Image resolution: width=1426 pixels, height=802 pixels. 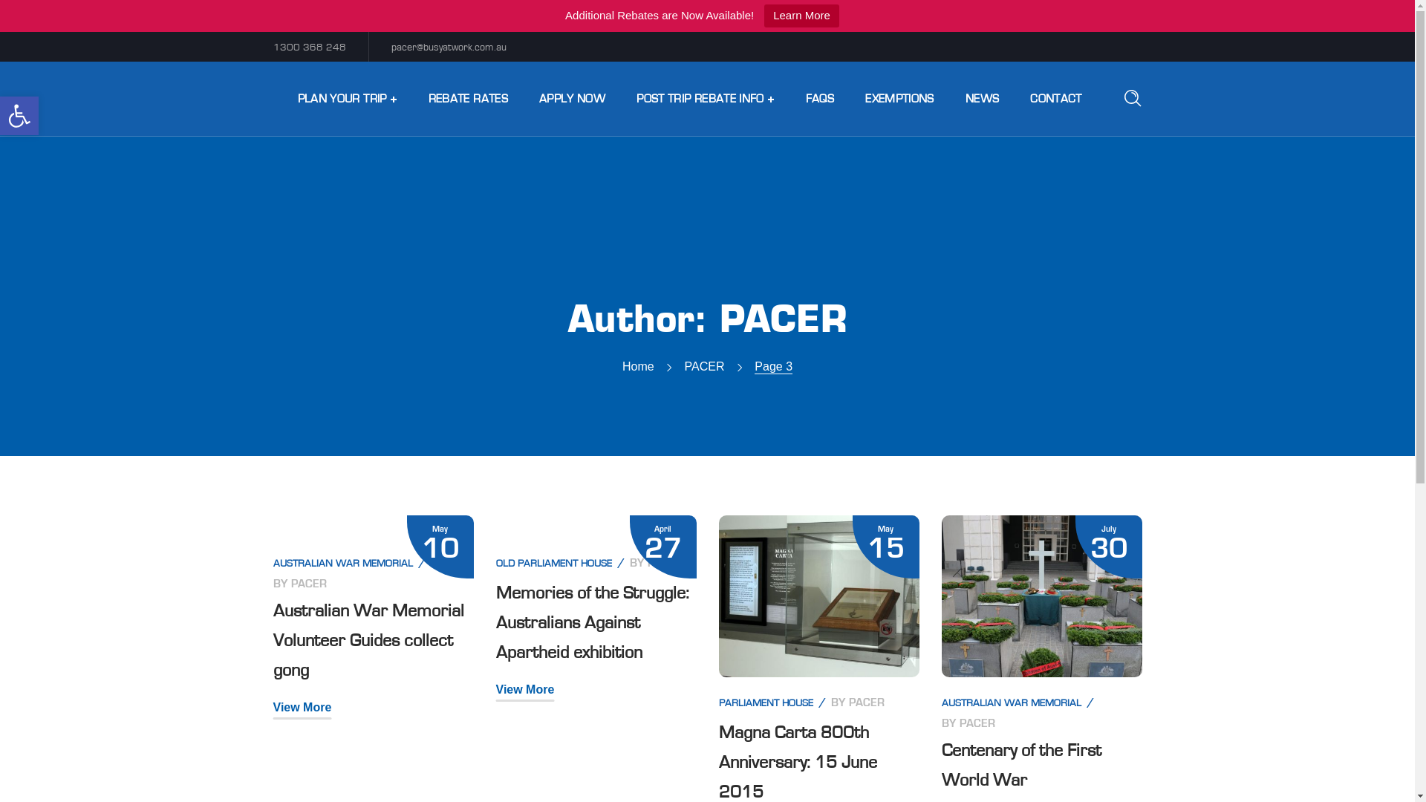 What do you see at coordinates (639, 365) in the screenshot?
I see `Home` at bounding box center [639, 365].